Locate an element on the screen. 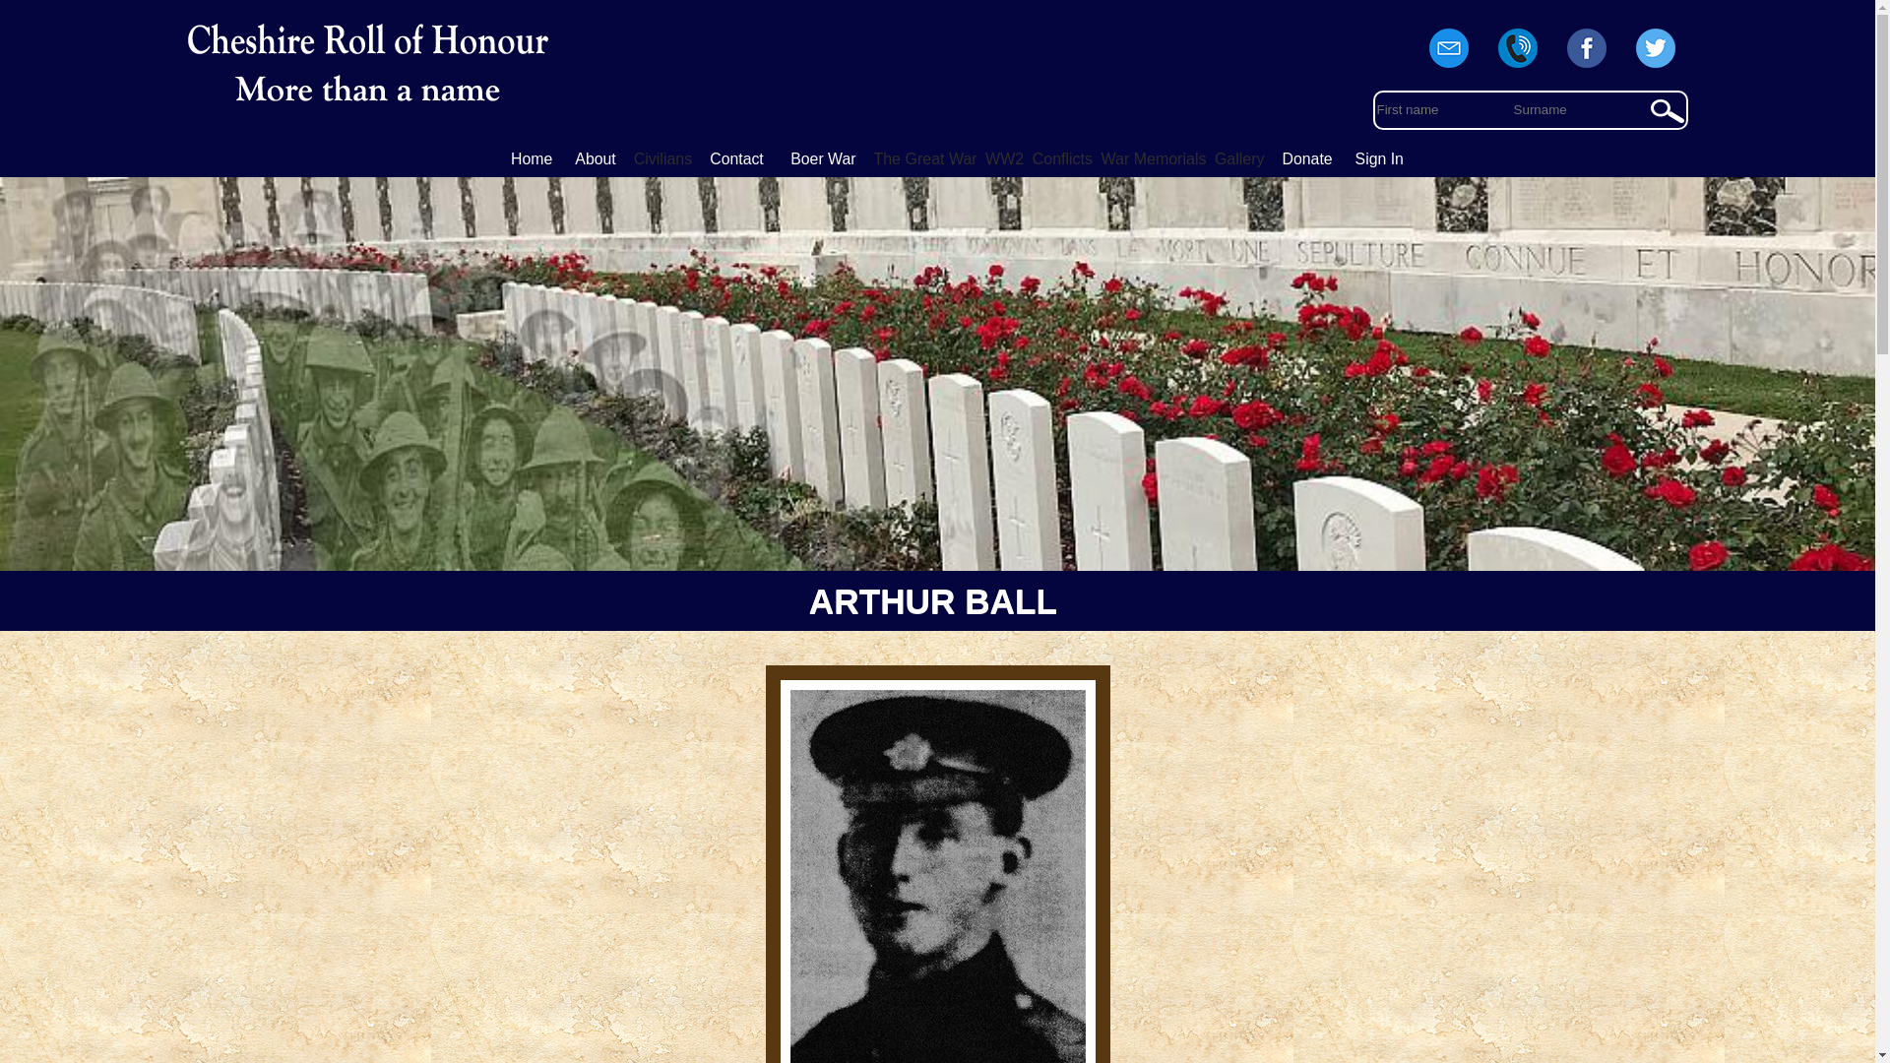  Home is located at coordinates (532, 158).